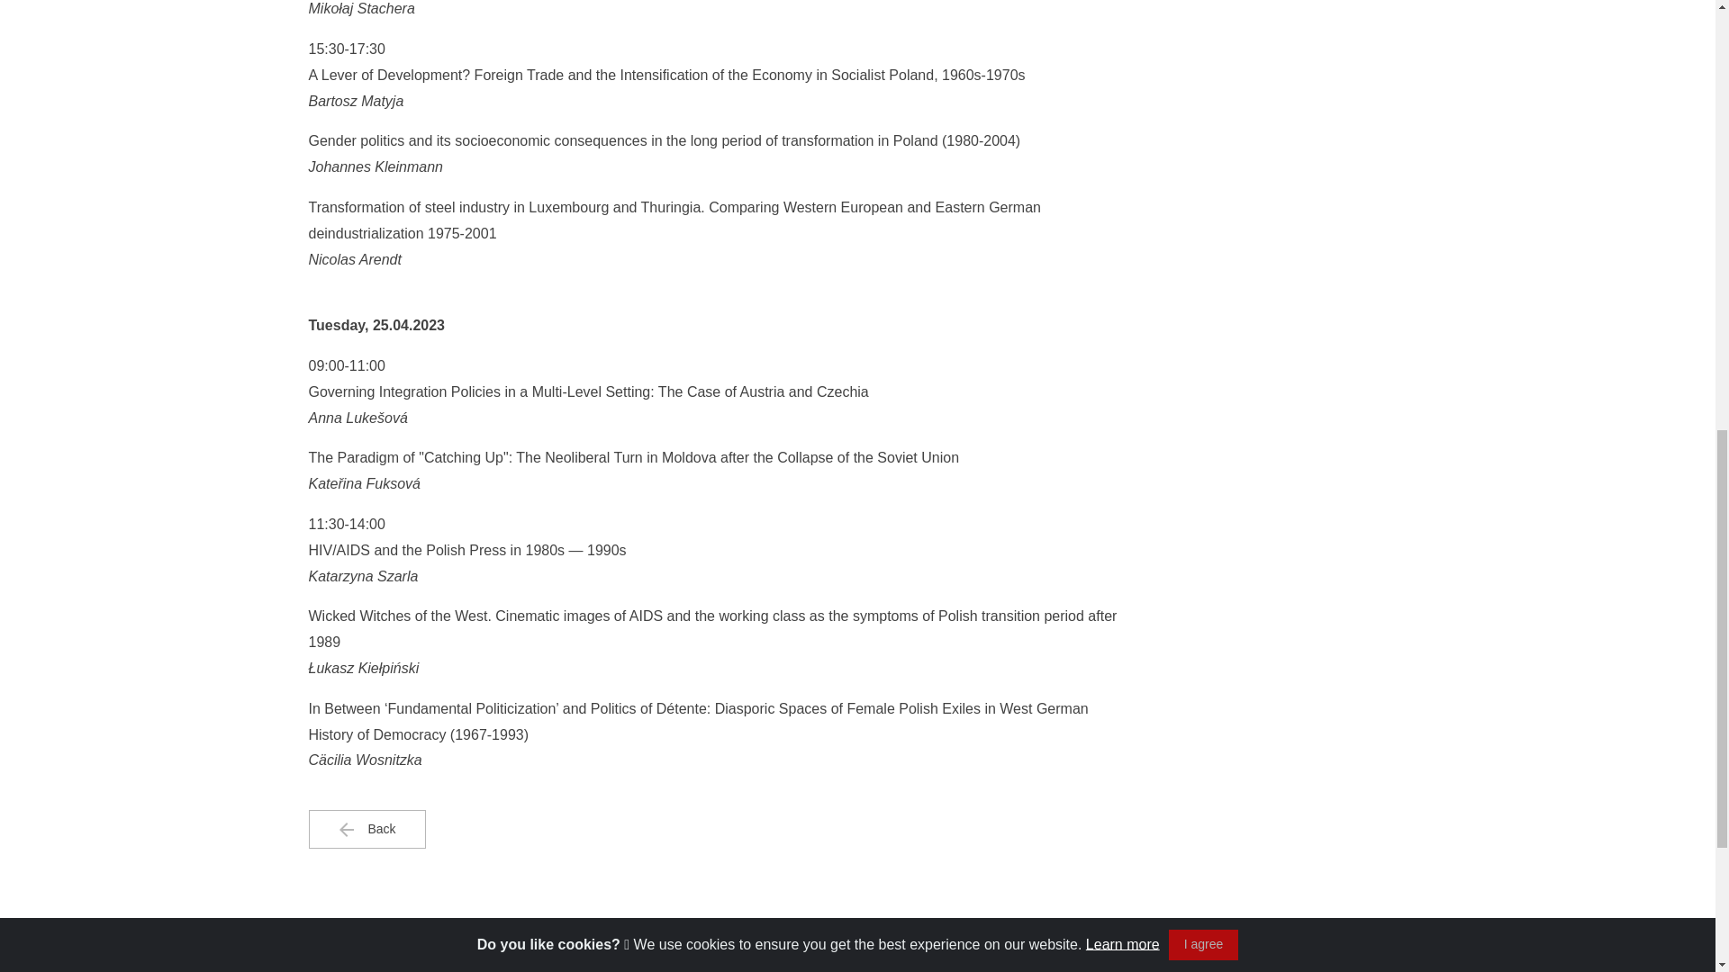 Image resolution: width=1729 pixels, height=972 pixels. Describe the element at coordinates (366, 828) in the screenshot. I see `Back` at that location.